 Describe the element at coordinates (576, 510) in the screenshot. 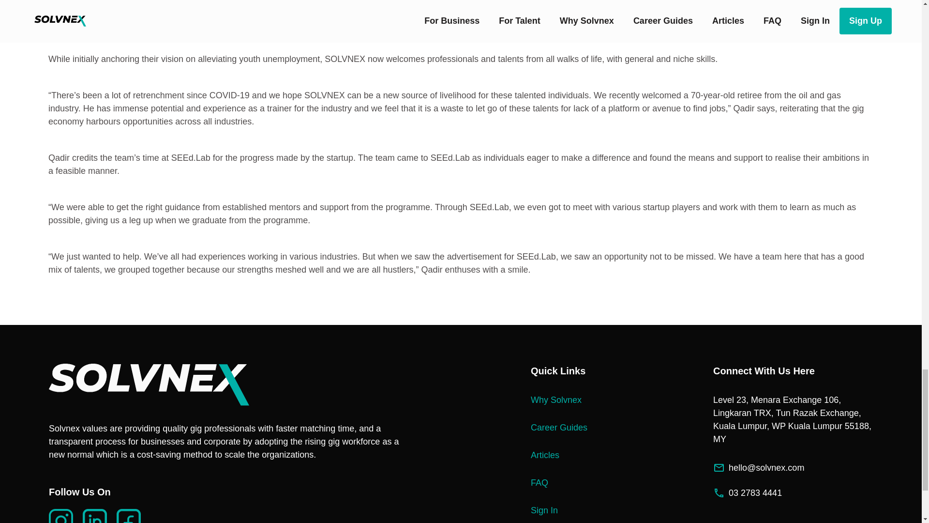

I see `Sign In` at that location.